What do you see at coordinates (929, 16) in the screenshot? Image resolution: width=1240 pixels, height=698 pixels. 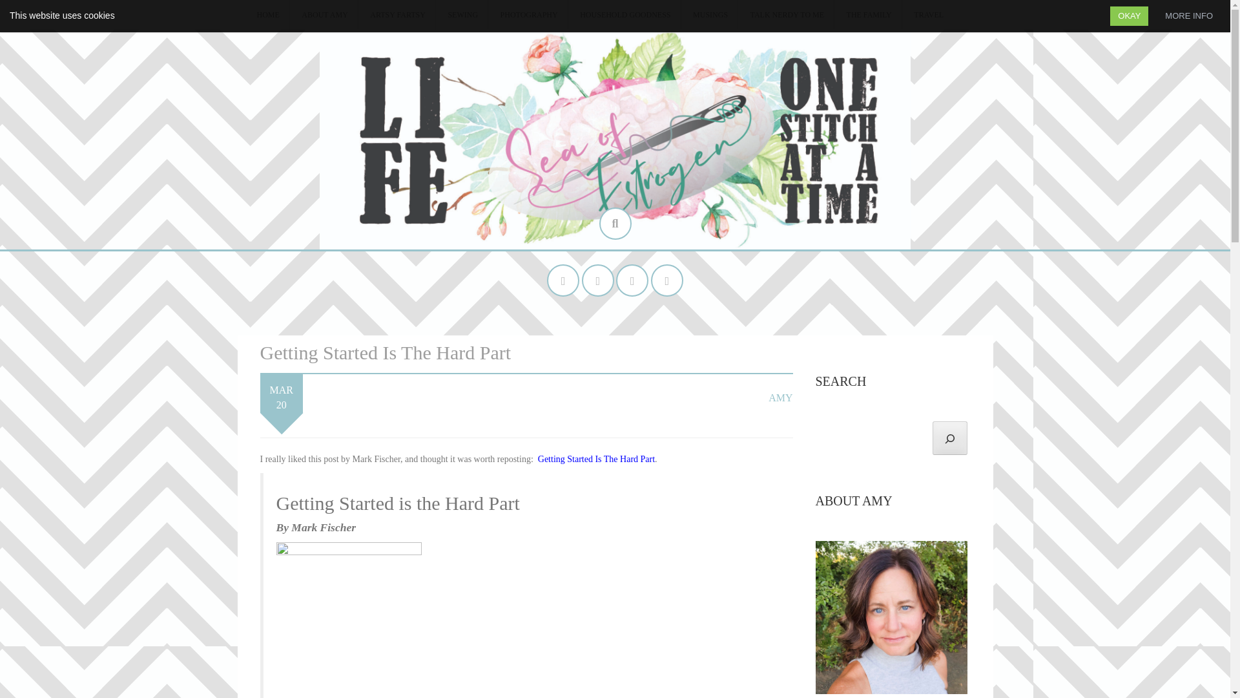 I see `TRAVEL` at bounding box center [929, 16].